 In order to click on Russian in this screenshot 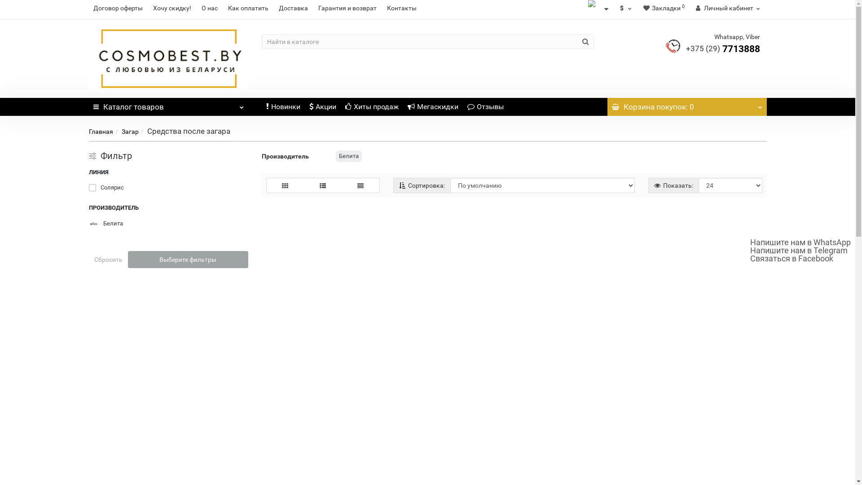, I will do `click(593, 9)`.